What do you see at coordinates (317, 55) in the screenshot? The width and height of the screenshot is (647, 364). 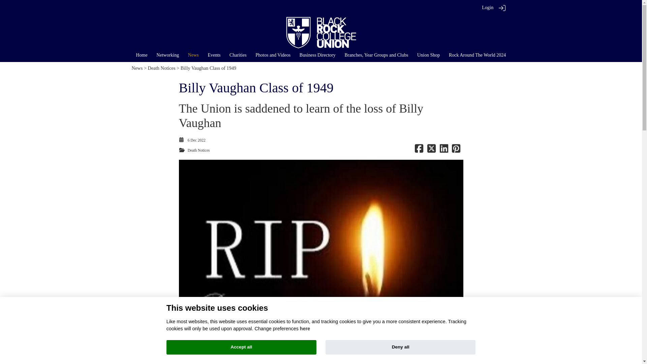 I see `Business Directory` at bounding box center [317, 55].